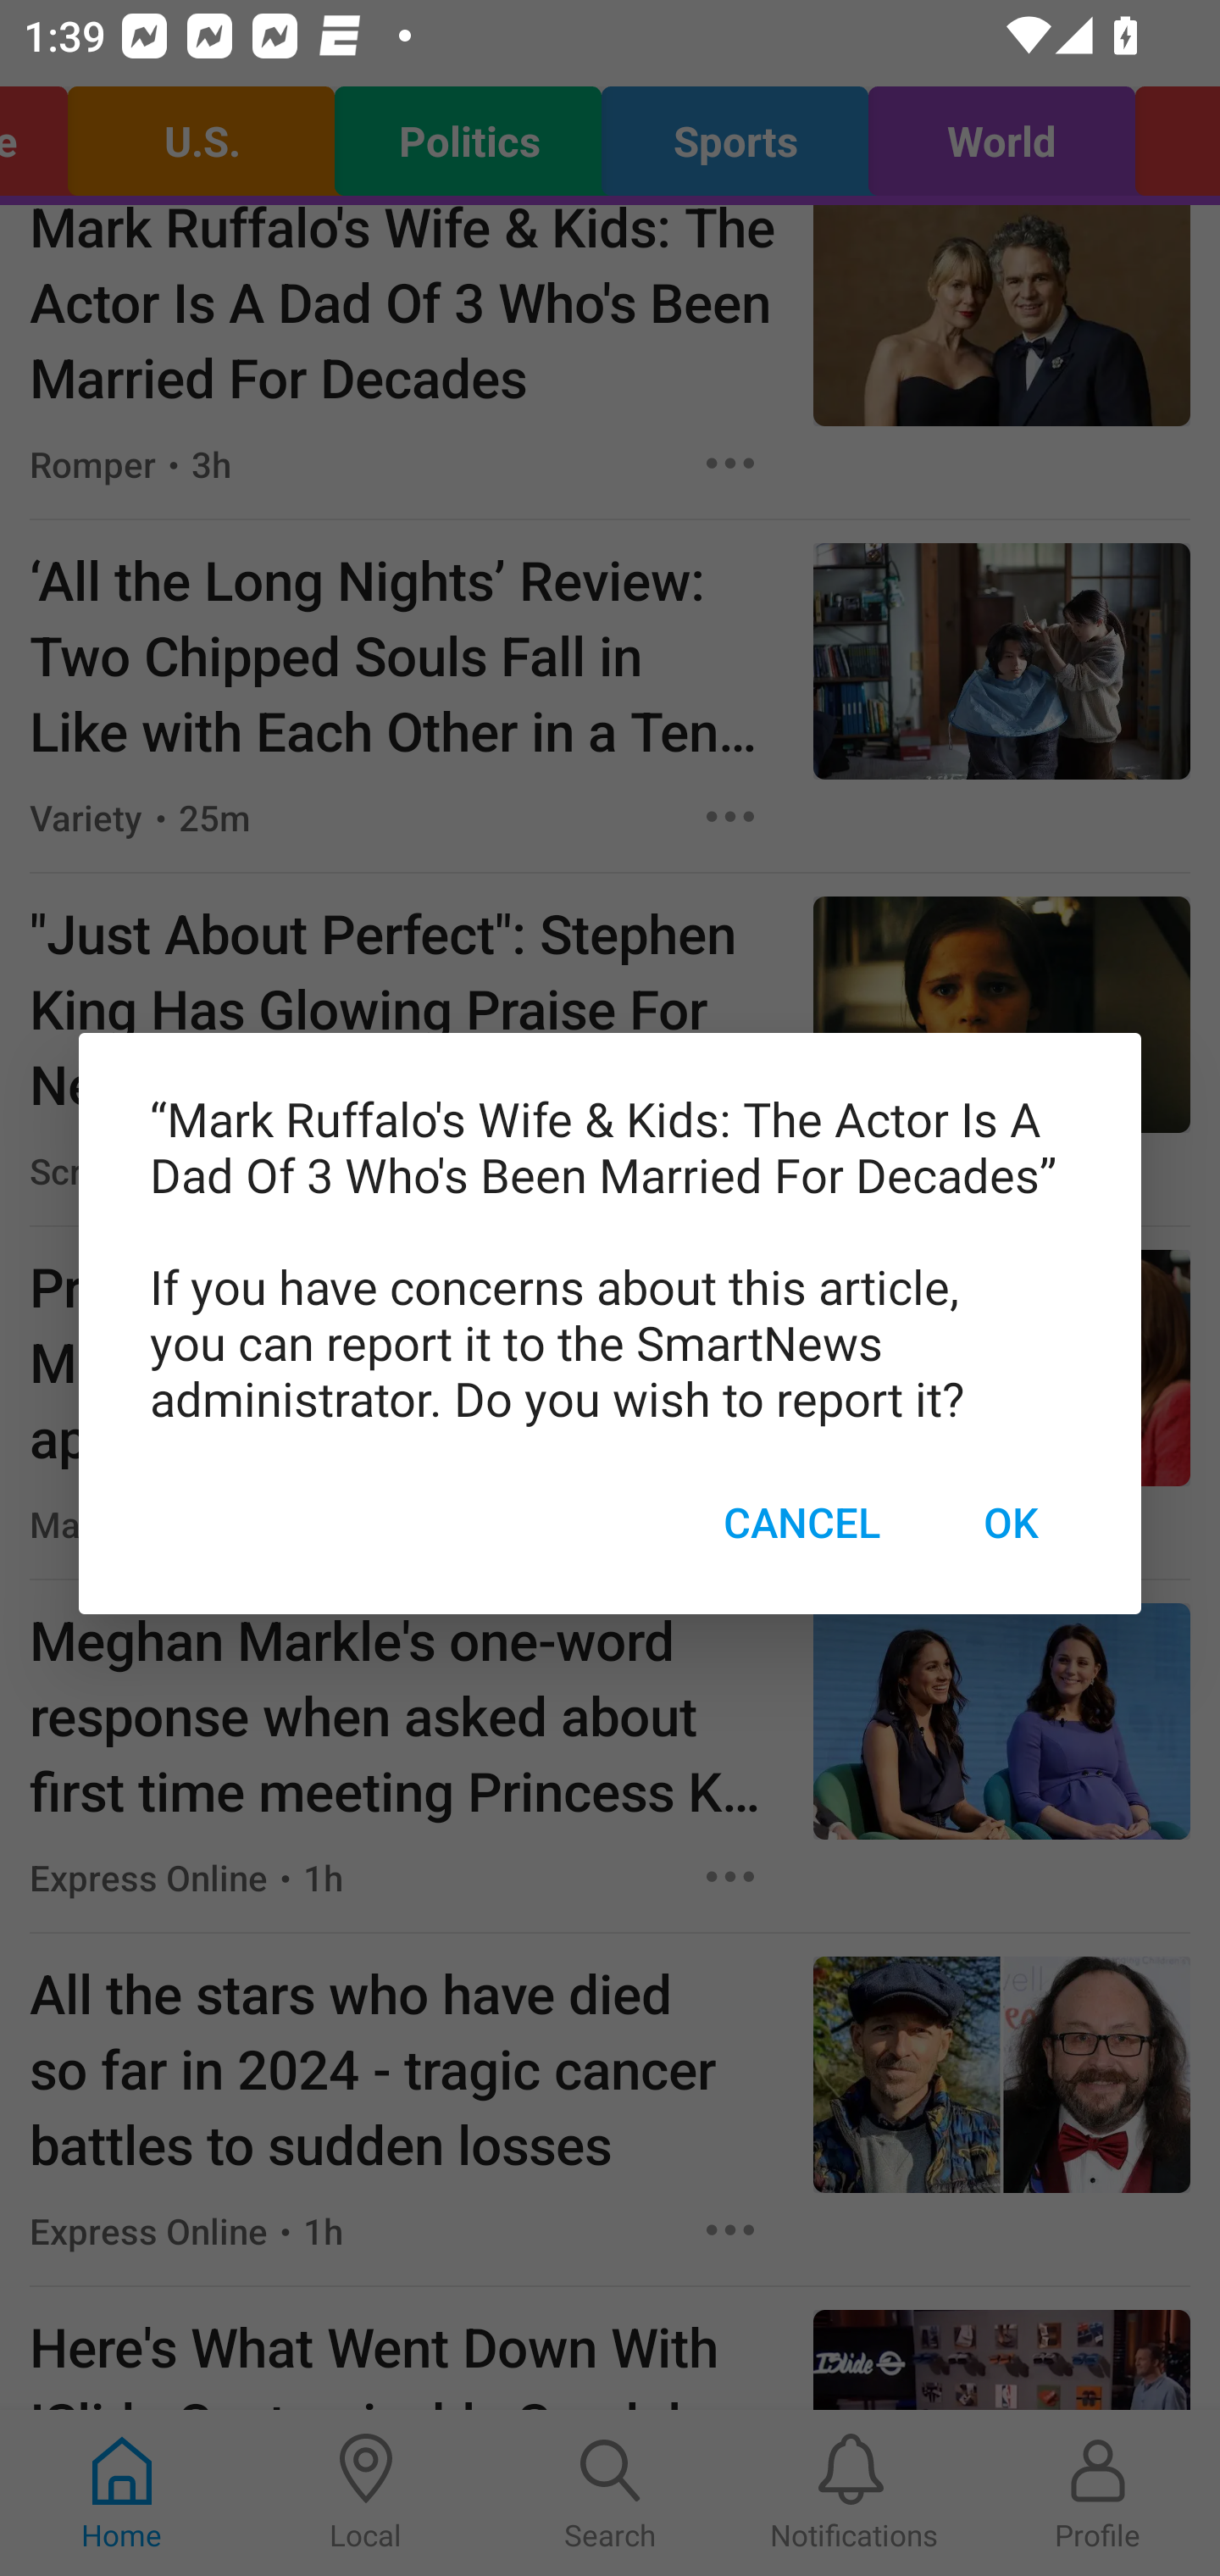  What do you see at coordinates (801, 1522) in the screenshot?
I see `CANCEL` at bounding box center [801, 1522].